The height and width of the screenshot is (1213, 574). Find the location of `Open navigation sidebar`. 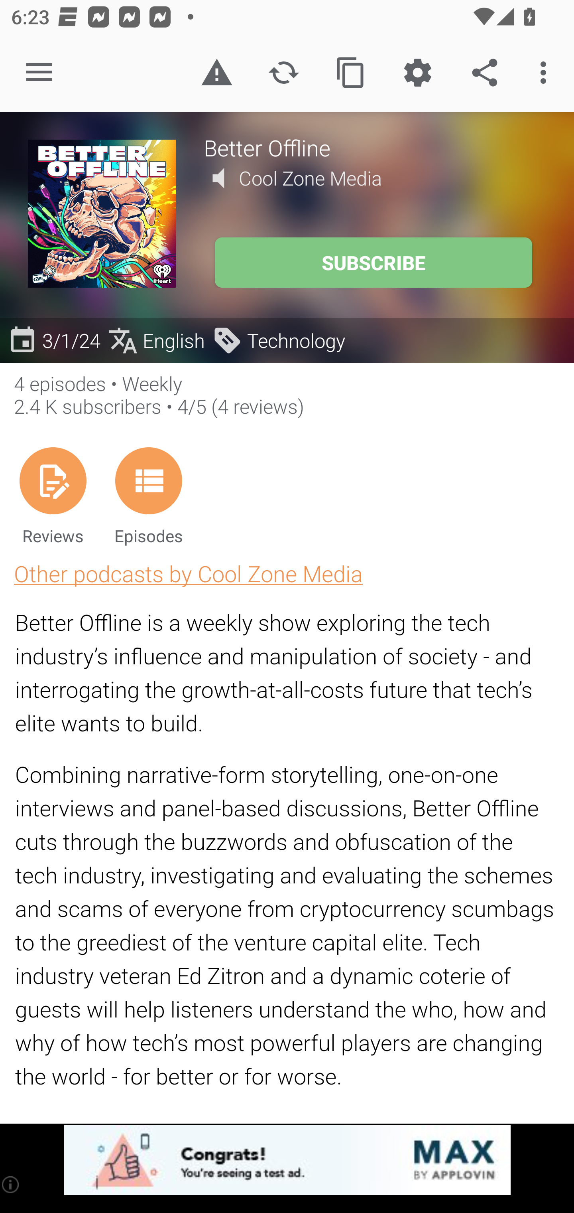

Open navigation sidebar is located at coordinates (39, 73).